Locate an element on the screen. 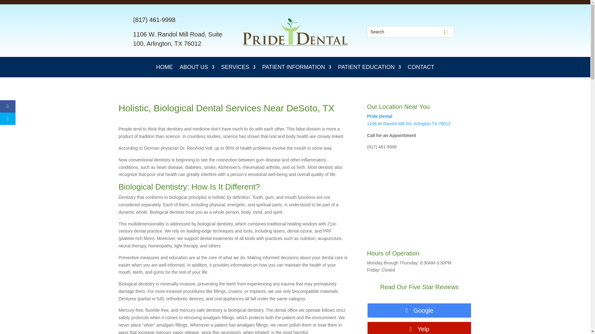  CONTACT is located at coordinates (421, 68).